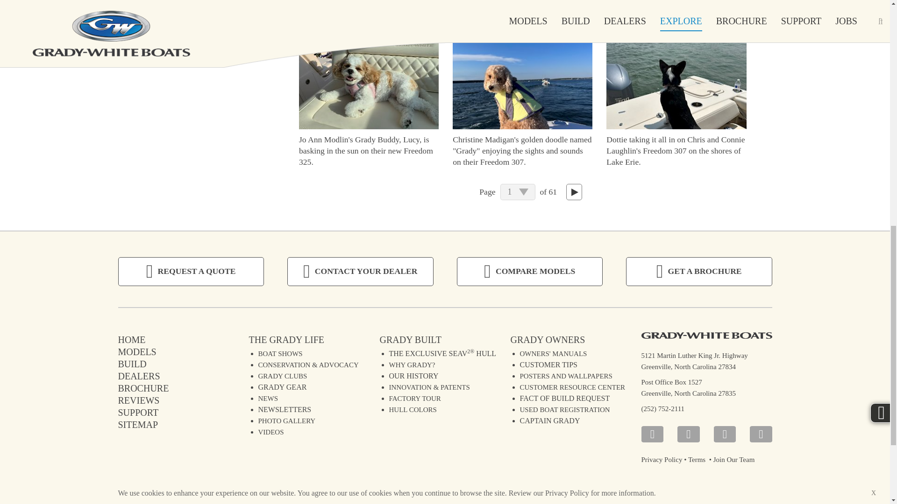 This screenshot has width=897, height=504. Describe the element at coordinates (280, 353) in the screenshot. I see `Boat Shows` at that location.